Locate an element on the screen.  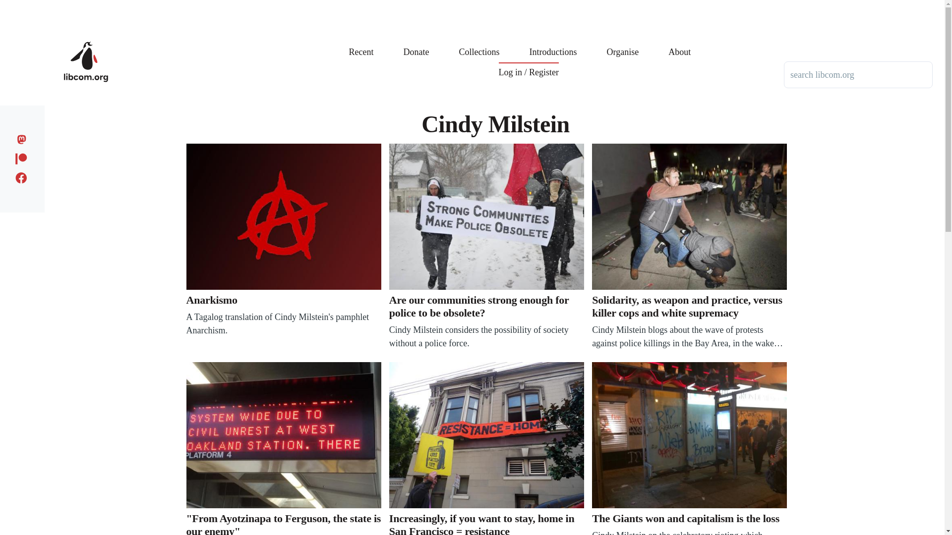
Organise is located at coordinates (623, 45).